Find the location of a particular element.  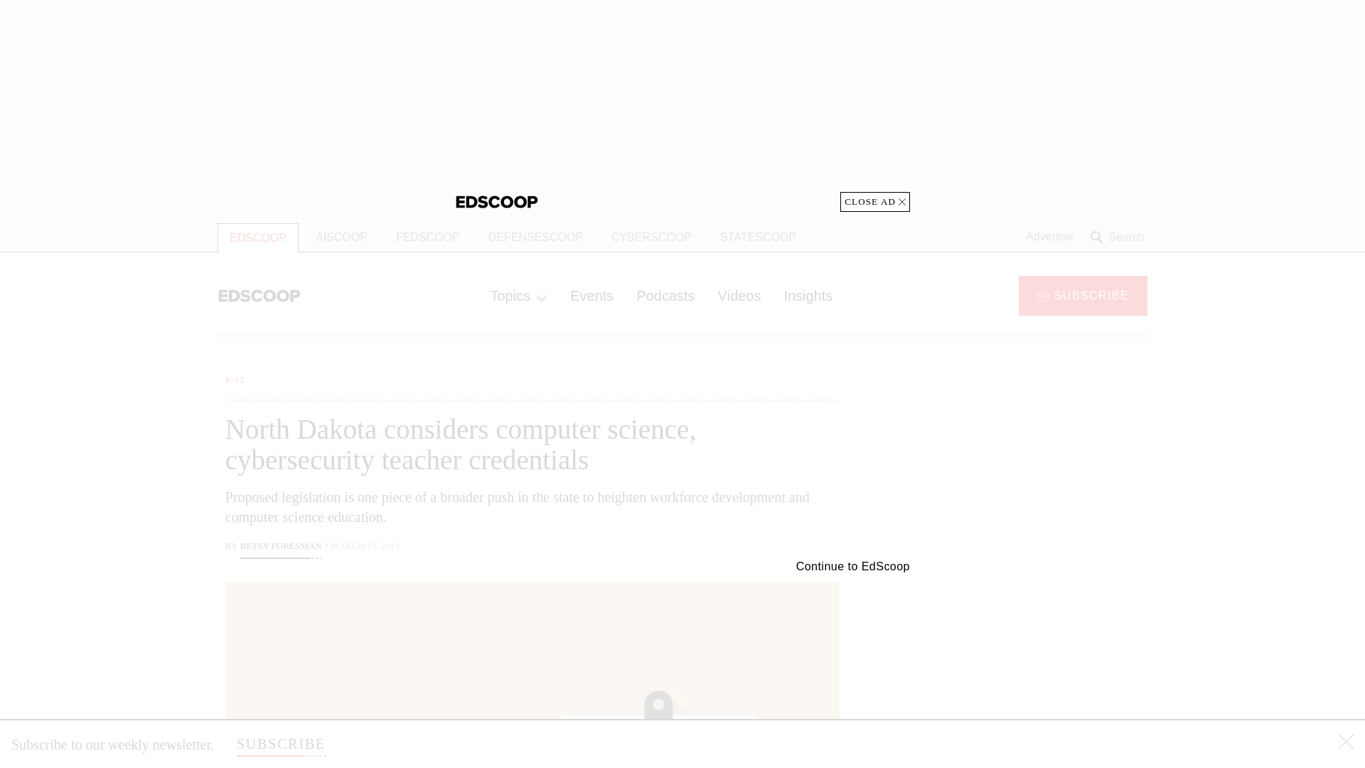

Videos is located at coordinates (739, 295).